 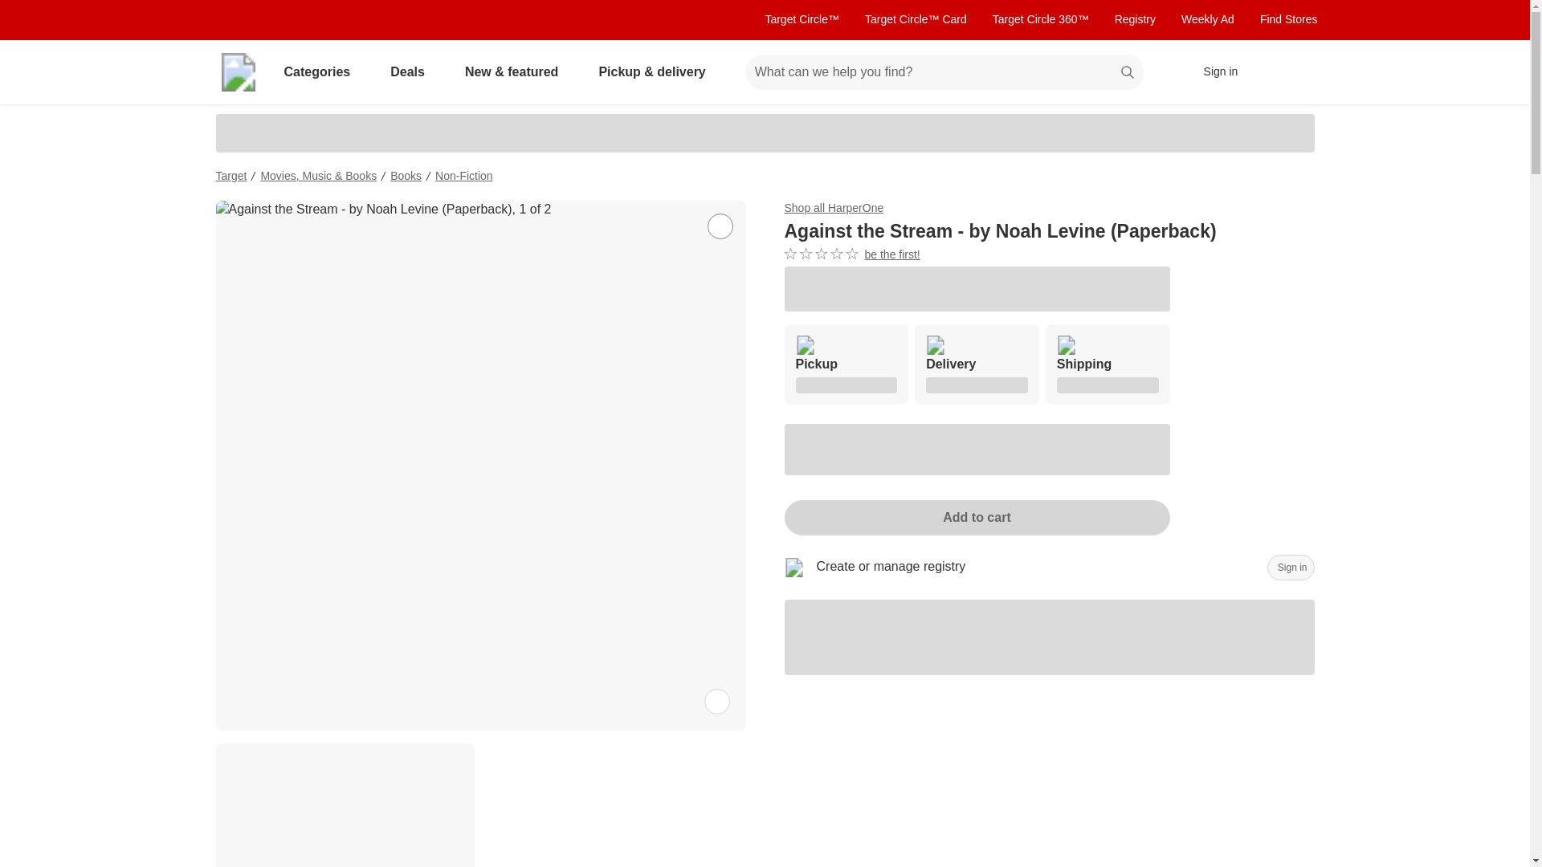 I want to click on Find Stores, so click(x=1288, y=19).